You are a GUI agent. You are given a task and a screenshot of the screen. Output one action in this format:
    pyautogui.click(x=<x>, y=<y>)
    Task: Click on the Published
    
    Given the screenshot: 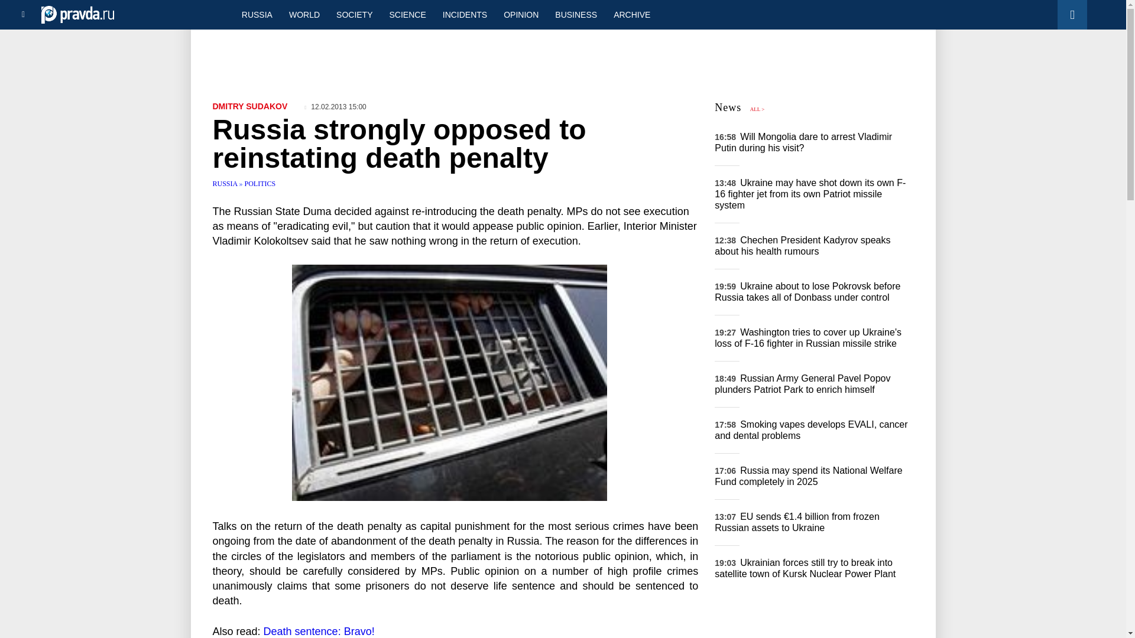 What is the action you would take?
    pyautogui.click(x=335, y=106)
    